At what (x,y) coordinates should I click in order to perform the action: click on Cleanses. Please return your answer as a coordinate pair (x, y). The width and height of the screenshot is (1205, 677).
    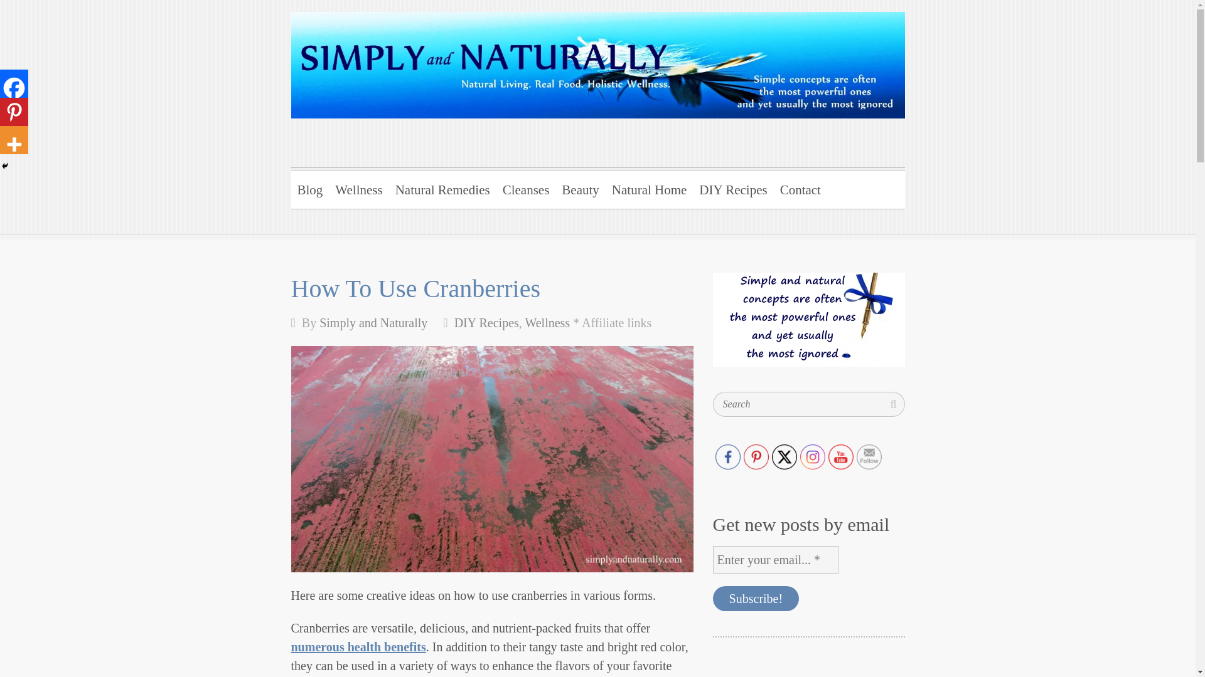
    Looking at the image, I should click on (526, 187).